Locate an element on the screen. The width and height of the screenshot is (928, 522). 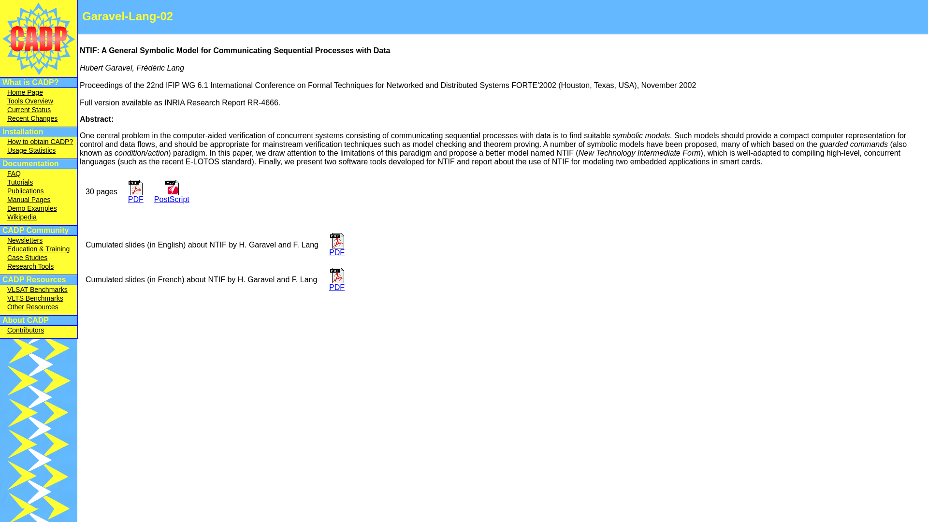
Manual Pages is located at coordinates (29, 200).